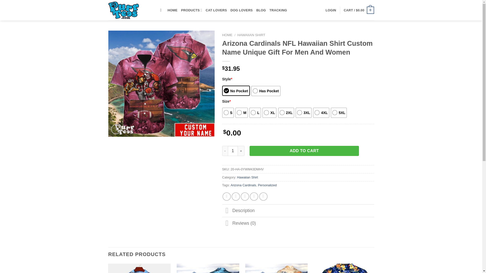 The width and height of the screenshot is (486, 273). Describe the element at coordinates (243, 185) in the screenshot. I see `Arizona Cardinals` at that location.